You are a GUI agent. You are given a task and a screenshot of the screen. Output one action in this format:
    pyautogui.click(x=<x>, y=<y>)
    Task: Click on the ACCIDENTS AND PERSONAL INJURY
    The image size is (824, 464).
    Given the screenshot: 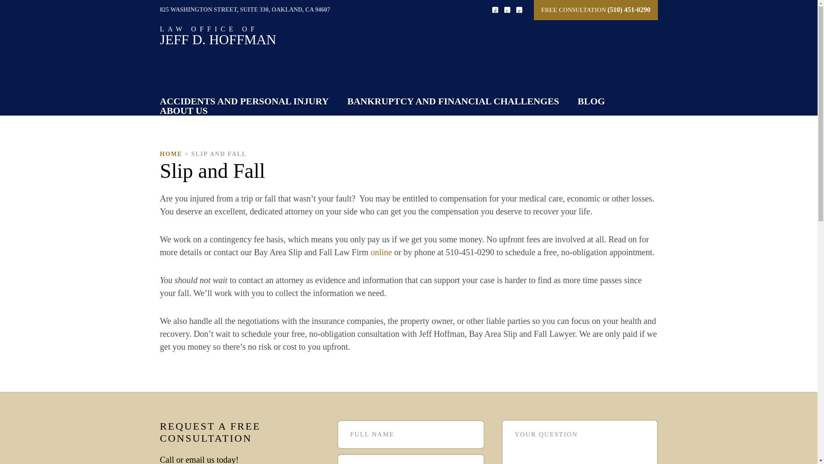 What is the action you would take?
    pyautogui.click(x=218, y=36)
    